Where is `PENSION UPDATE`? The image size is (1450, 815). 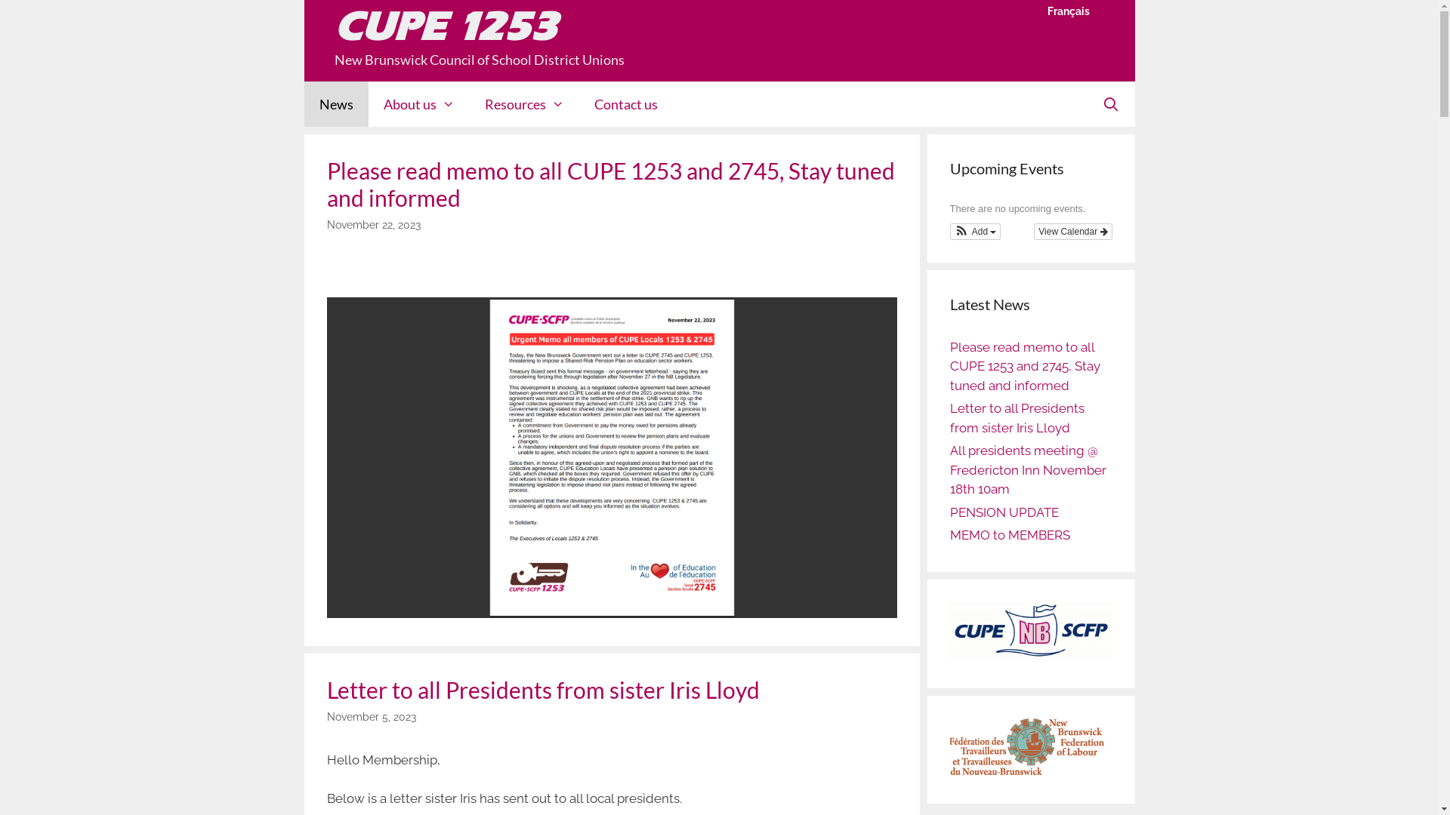 PENSION UPDATE is located at coordinates (1004, 512).